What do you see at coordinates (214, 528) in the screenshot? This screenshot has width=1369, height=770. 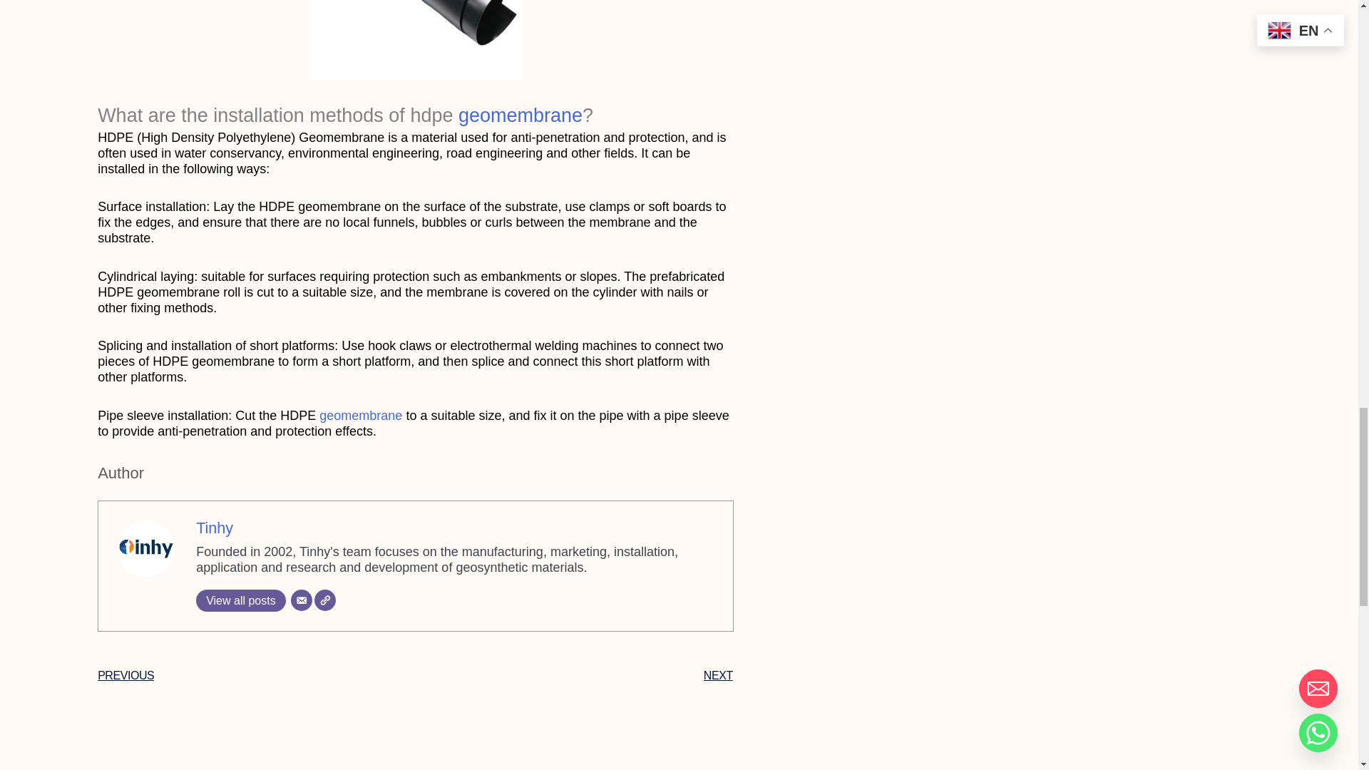 I see `Tinhy` at bounding box center [214, 528].